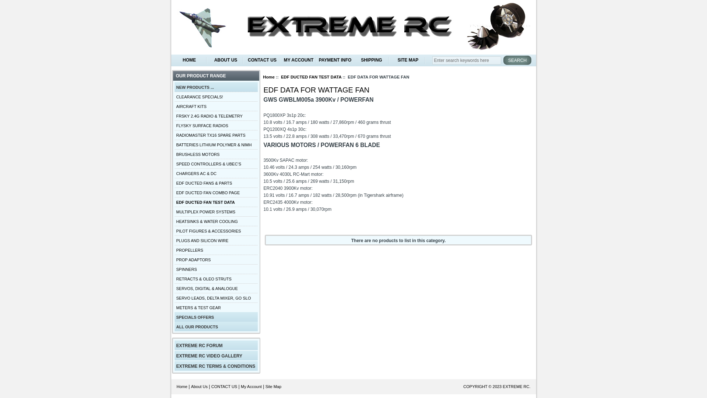  Describe the element at coordinates (299, 60) in the screenshot. I see `MY ACCOUNT` at that location.